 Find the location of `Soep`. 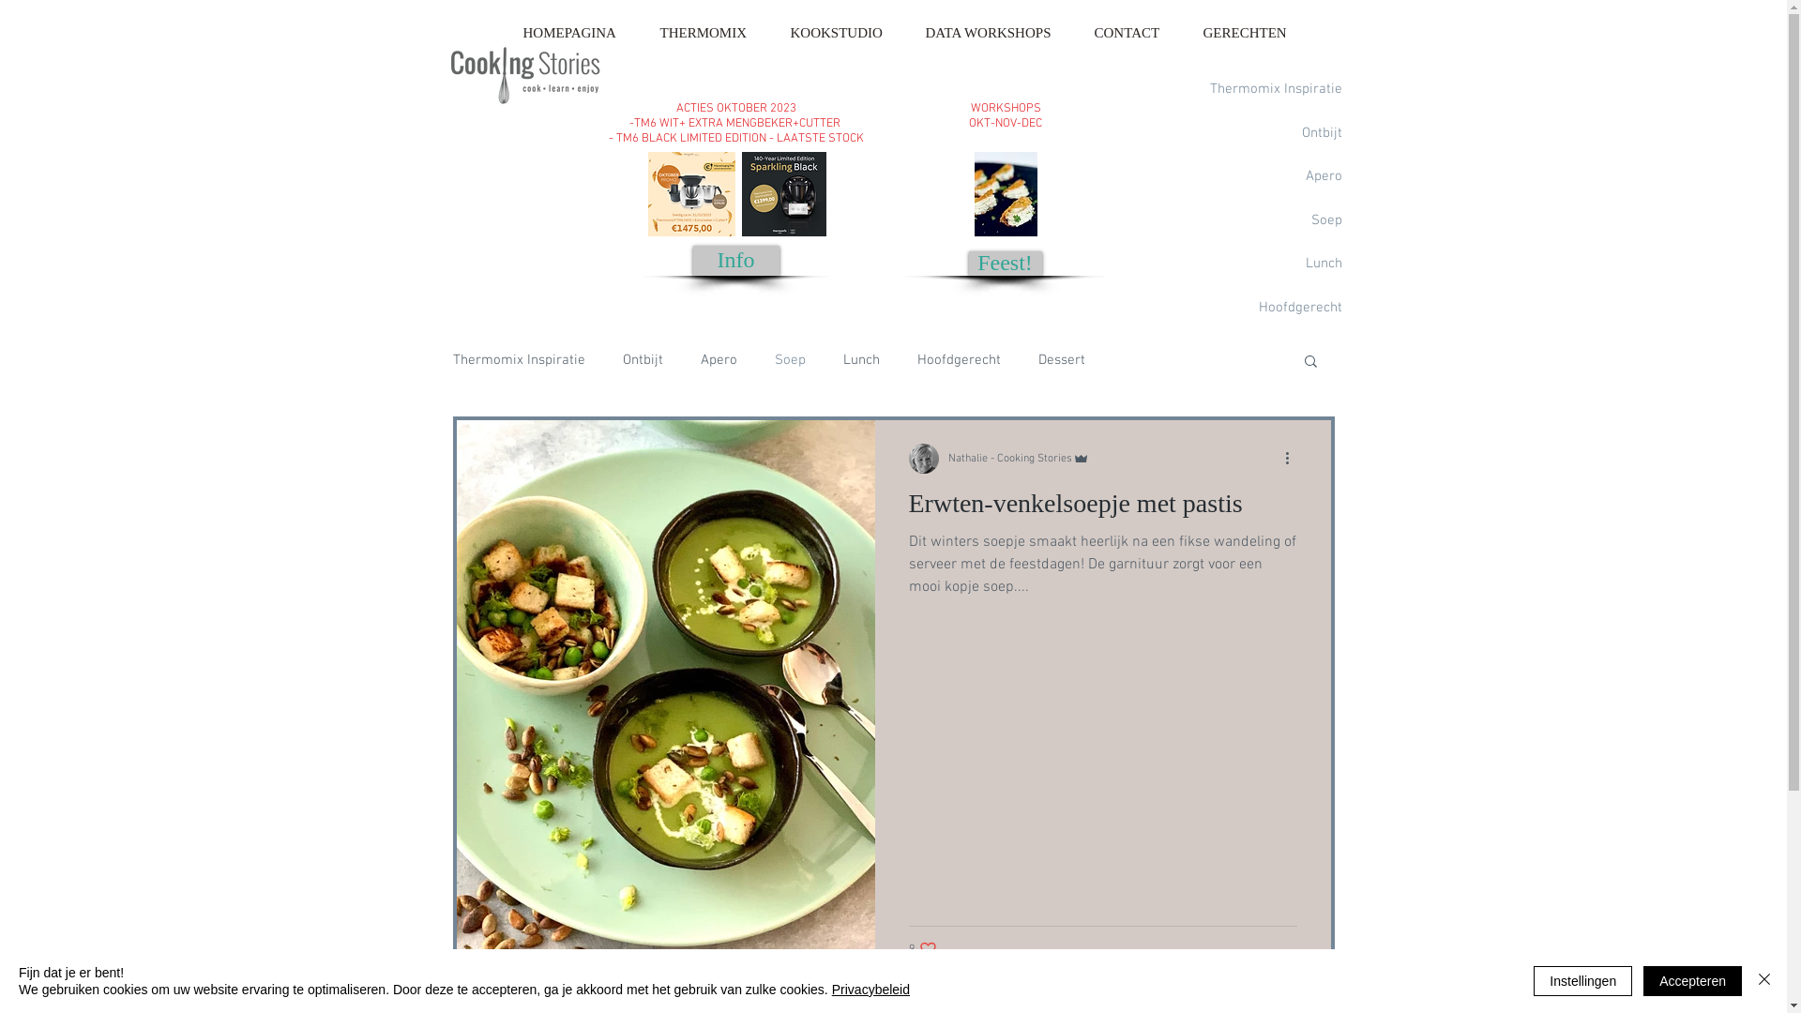

Soep is located at coordinates (1274, 221).